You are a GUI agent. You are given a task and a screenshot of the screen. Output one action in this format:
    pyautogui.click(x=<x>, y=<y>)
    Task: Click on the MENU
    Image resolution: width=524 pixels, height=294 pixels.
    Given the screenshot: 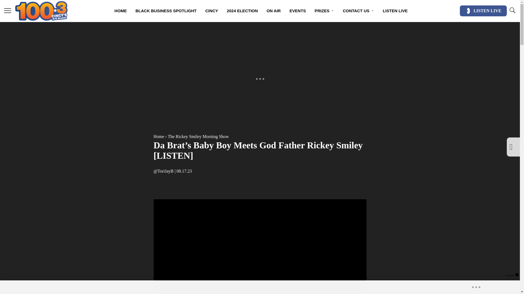 What is the action you would take?
    pyautogui.click(x=8, y=11)
    